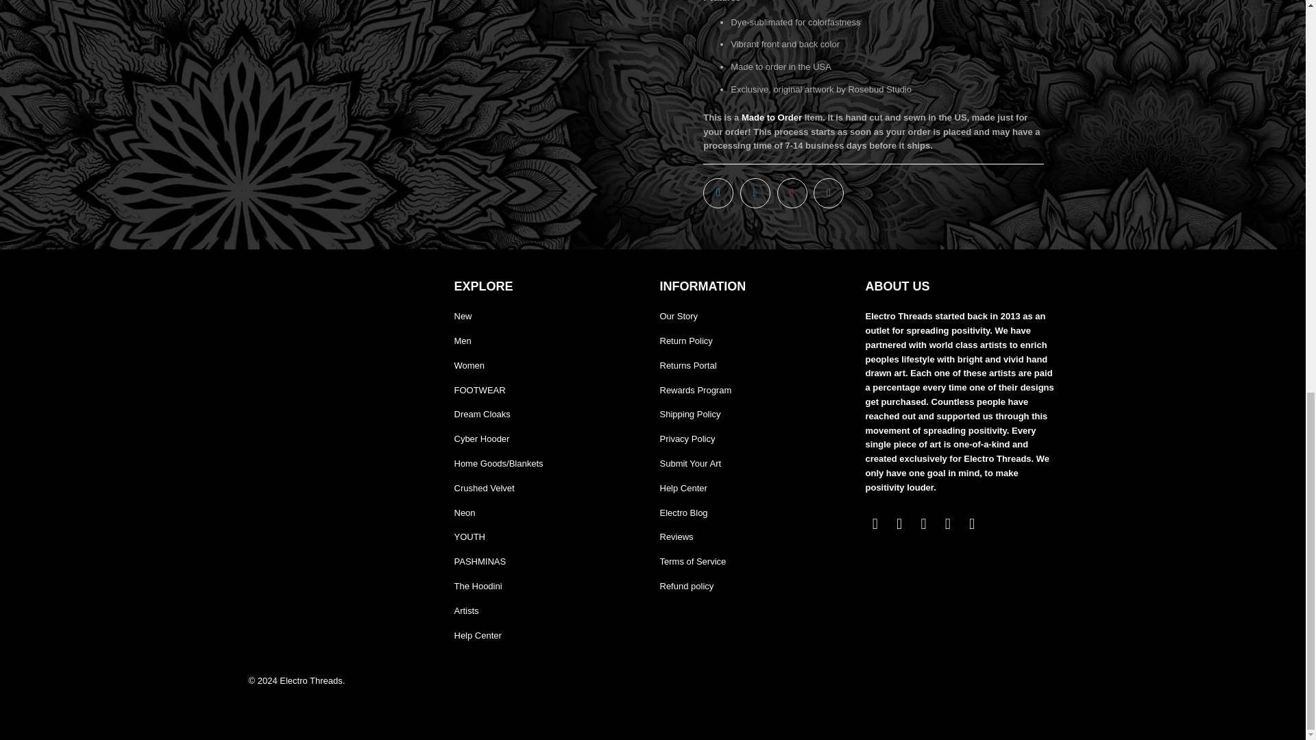 The image size is (1316, 740). What do you see at coordinates (792, 193) in the screenshot?
I see `Share this on Pinterest` at bounding box center [792, 193].